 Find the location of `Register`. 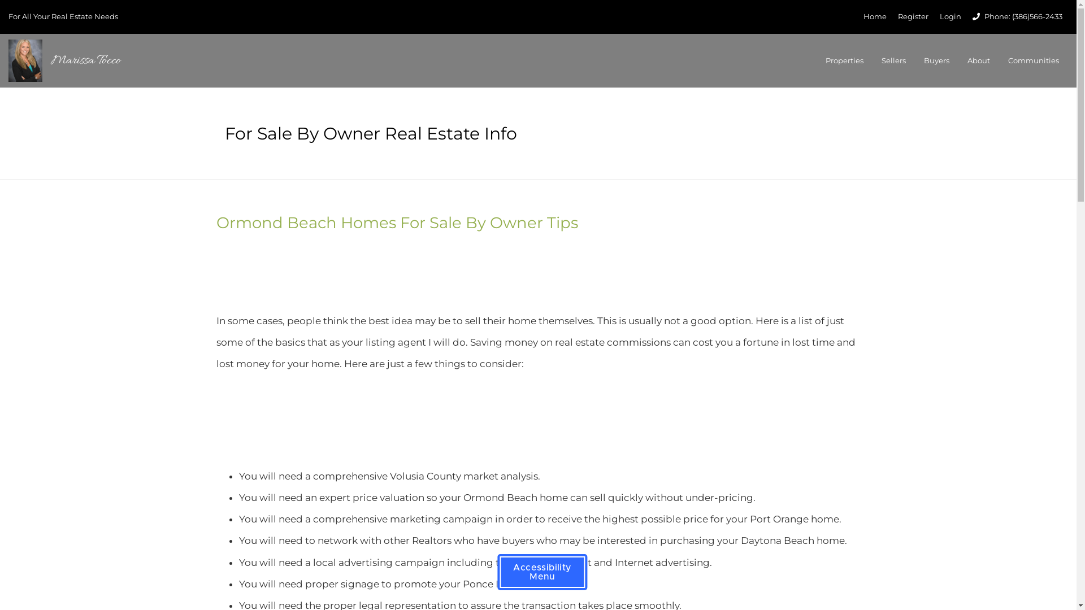

Register is located at coordinates (913, 17).